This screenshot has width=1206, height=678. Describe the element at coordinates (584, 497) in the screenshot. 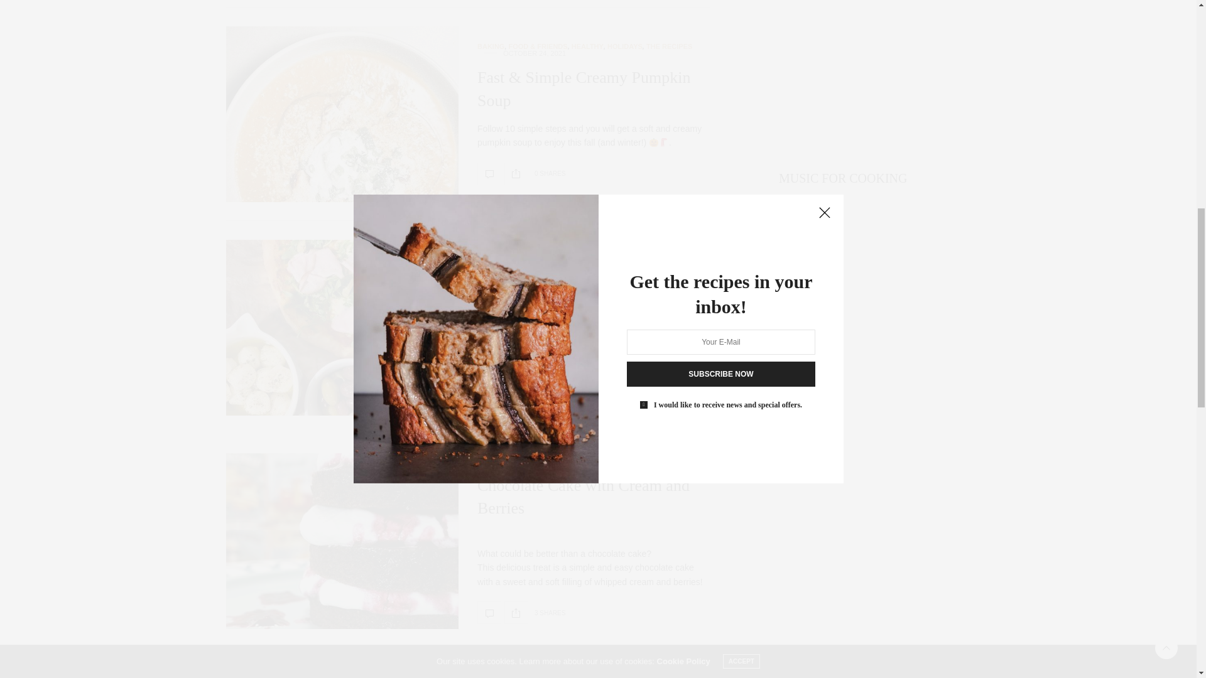

I see `Chocolate Cake with Cream and Berries` at that location.